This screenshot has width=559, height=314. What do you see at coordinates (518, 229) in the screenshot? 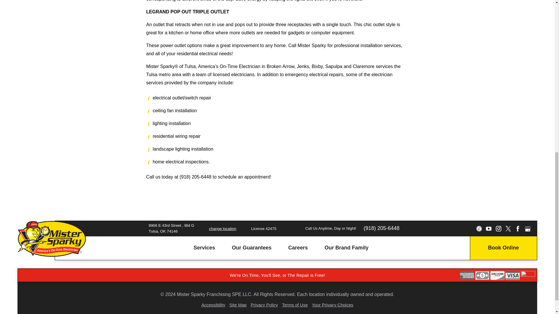
I see `Facebook` at bounding box center [518, 229].